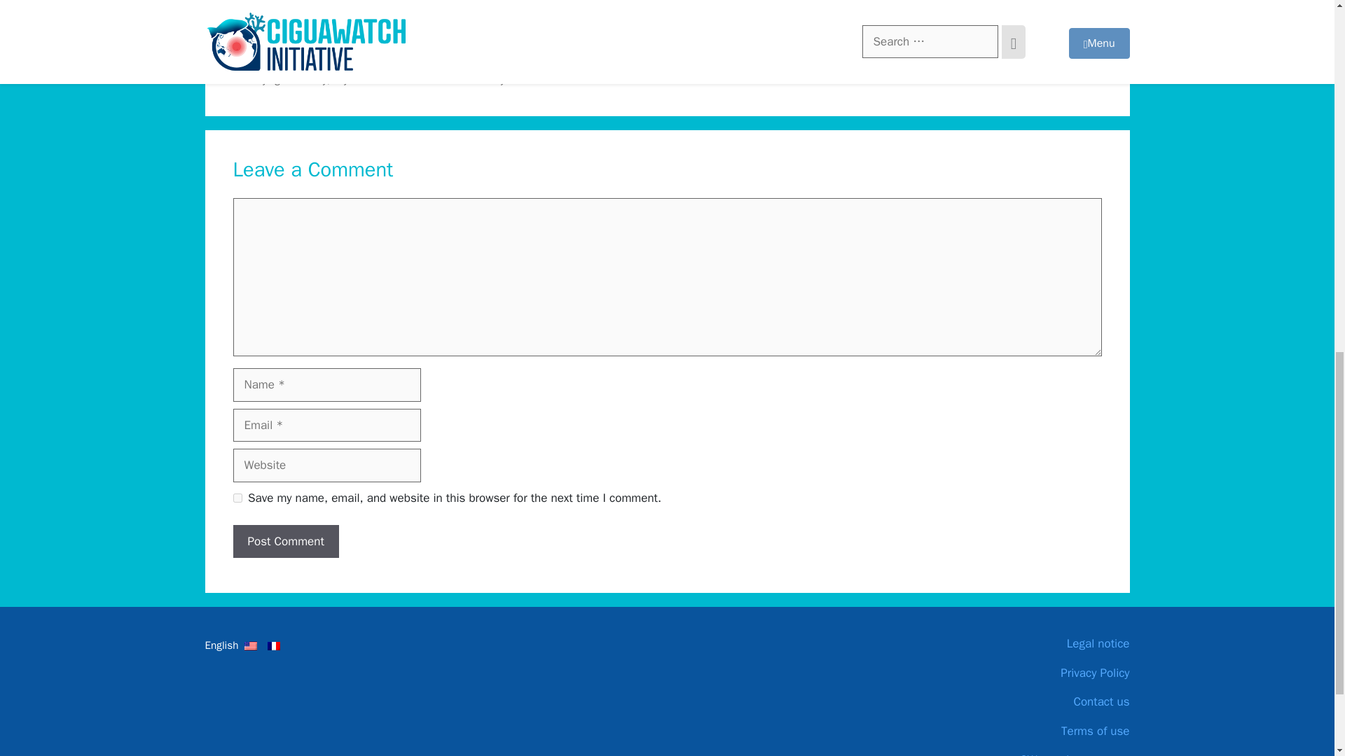 This screenshot has width=1345, height=756. What do you see at coordinates (1024, 702) in the screenshot?
I see `Contact us` at bounding box center [1024, 702].